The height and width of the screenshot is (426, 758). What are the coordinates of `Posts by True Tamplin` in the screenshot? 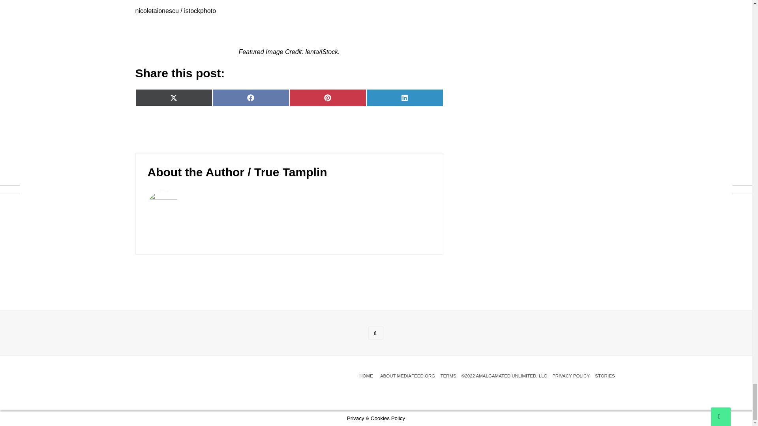 It's located at (290, 172).